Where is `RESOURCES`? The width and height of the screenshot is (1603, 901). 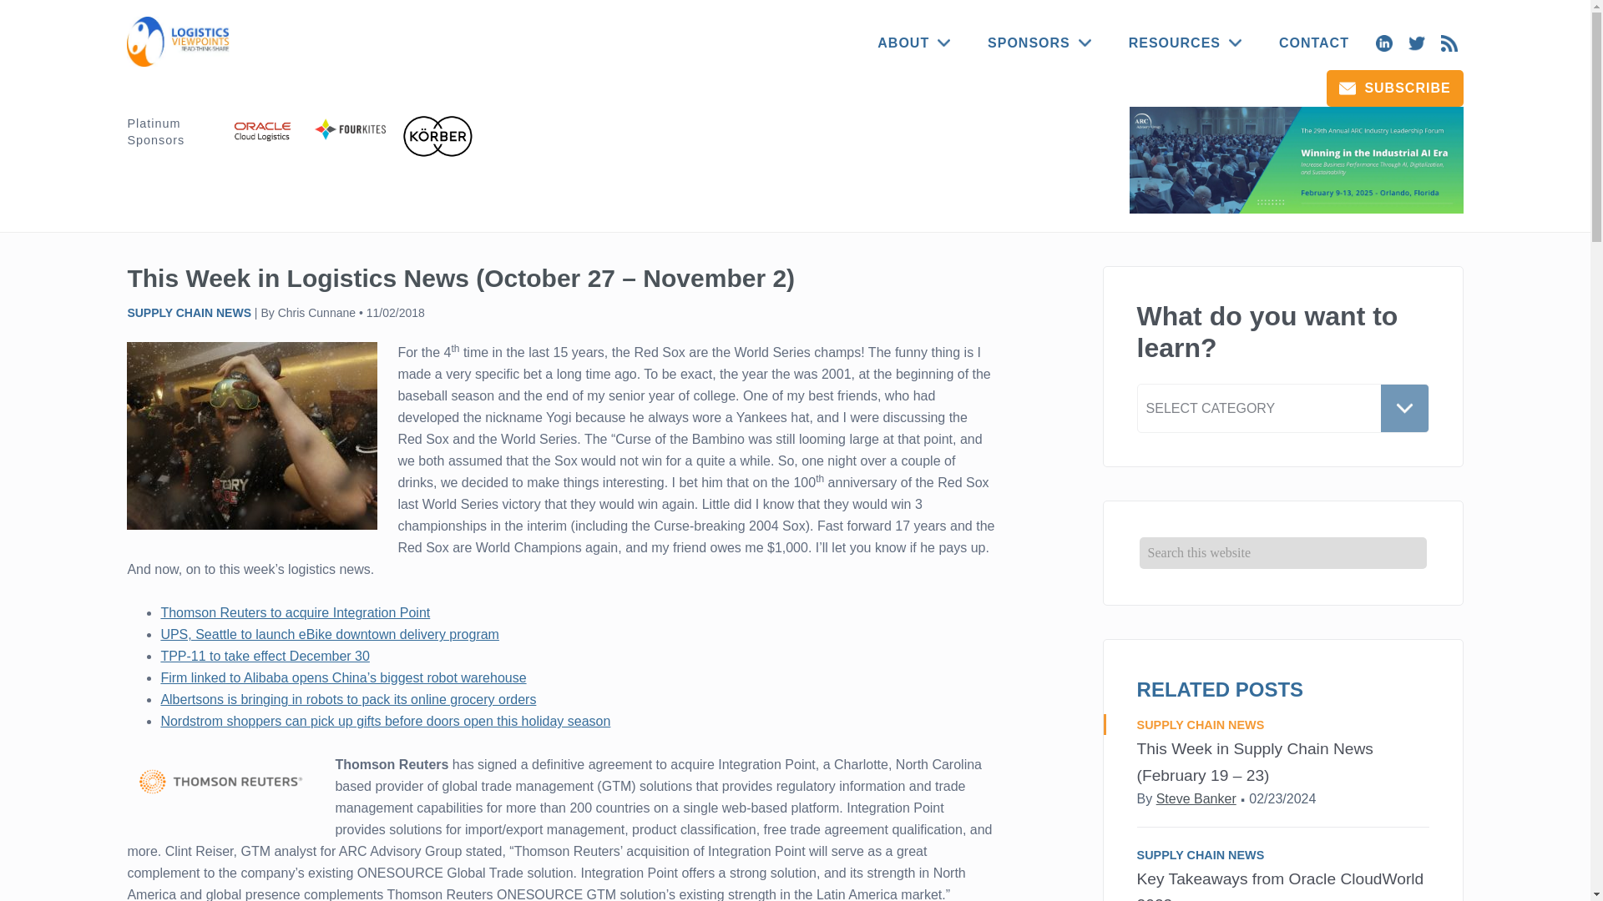
RESOURCES is located at coordinates (1186, 43).